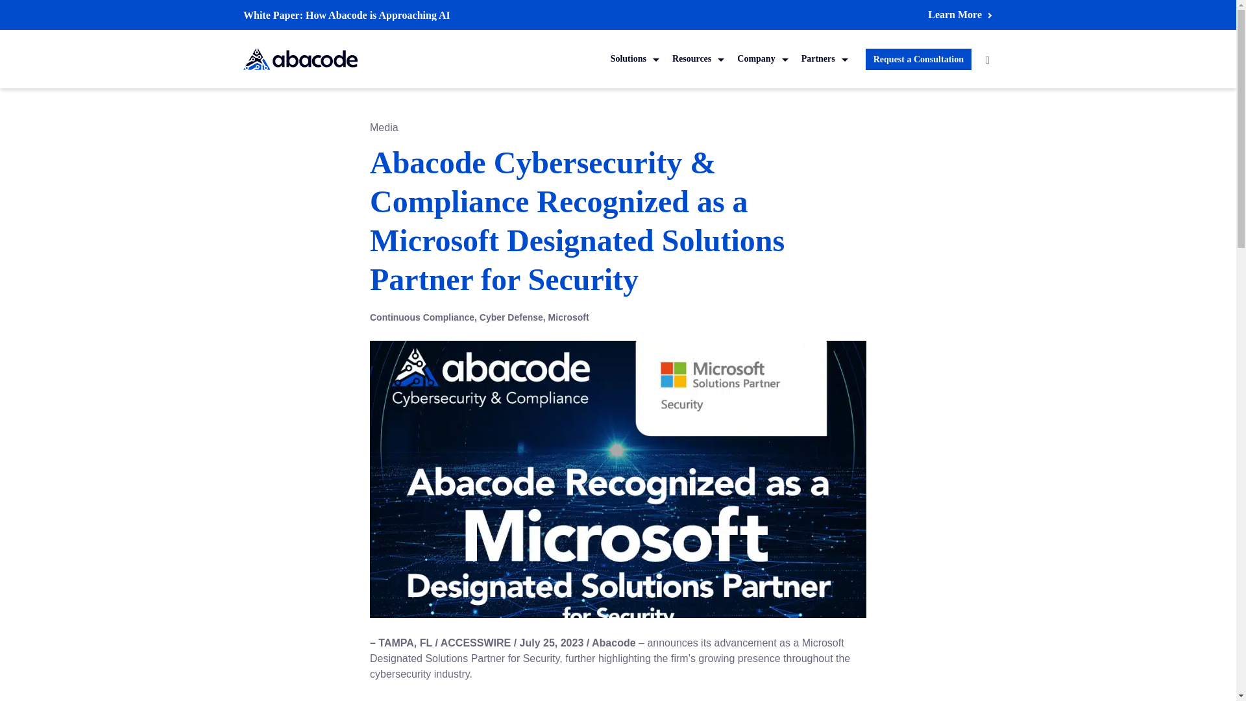 The image size is (1246, 701). I want to click on Request a Consultation, so click(919, 58).